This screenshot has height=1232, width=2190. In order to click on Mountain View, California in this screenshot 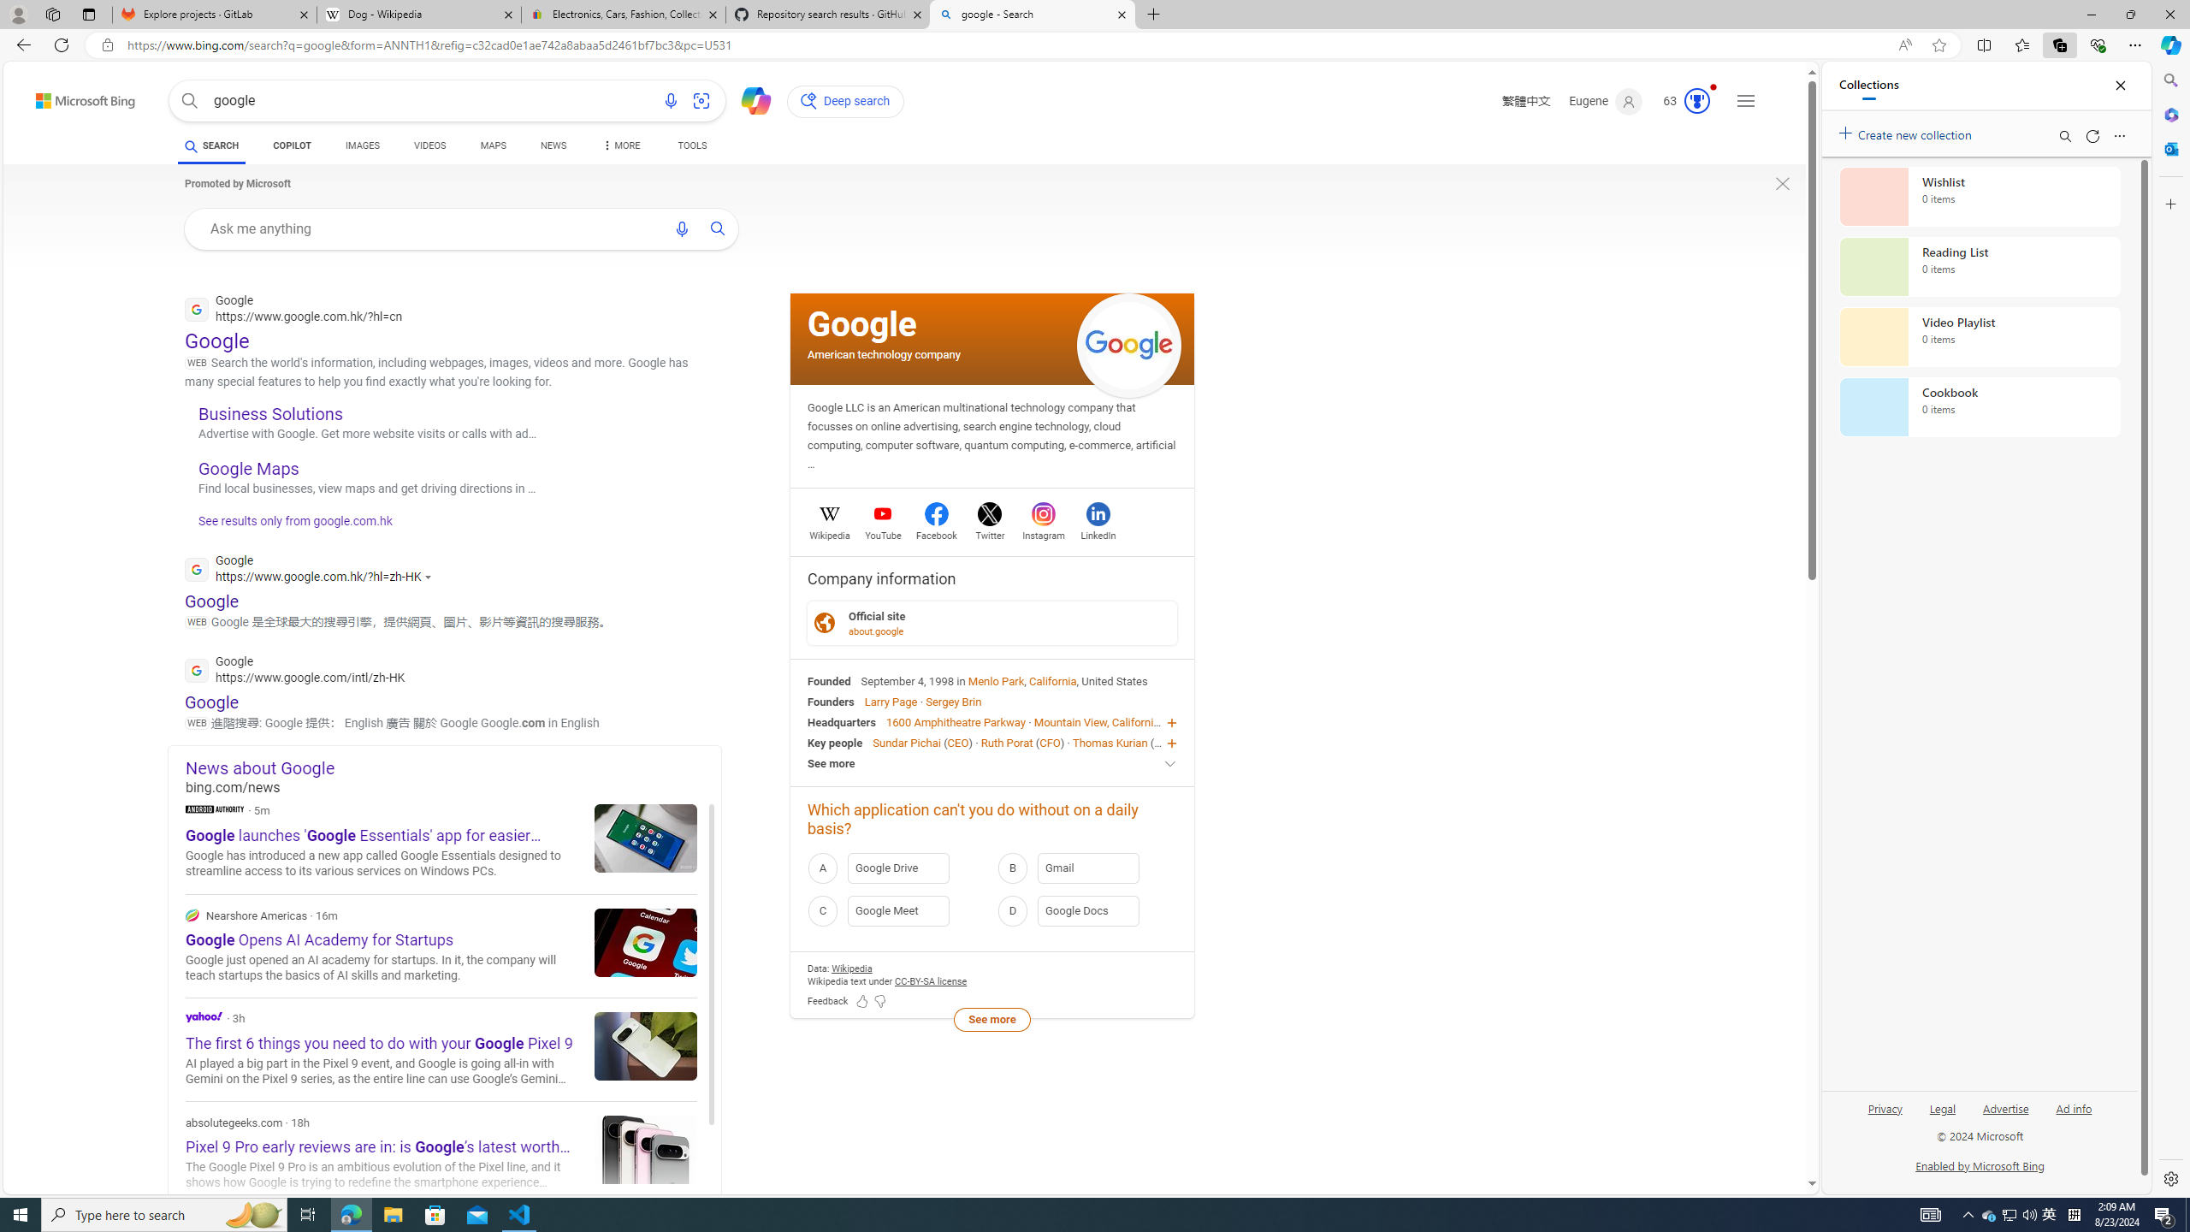, I will do `click(1097, 722)`.